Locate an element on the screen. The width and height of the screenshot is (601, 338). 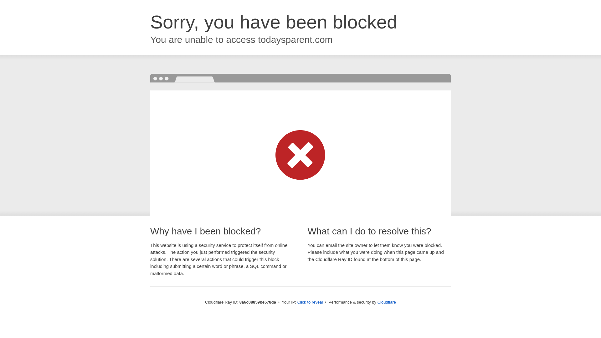
Cloudflare is located at coordinates (387, 302).